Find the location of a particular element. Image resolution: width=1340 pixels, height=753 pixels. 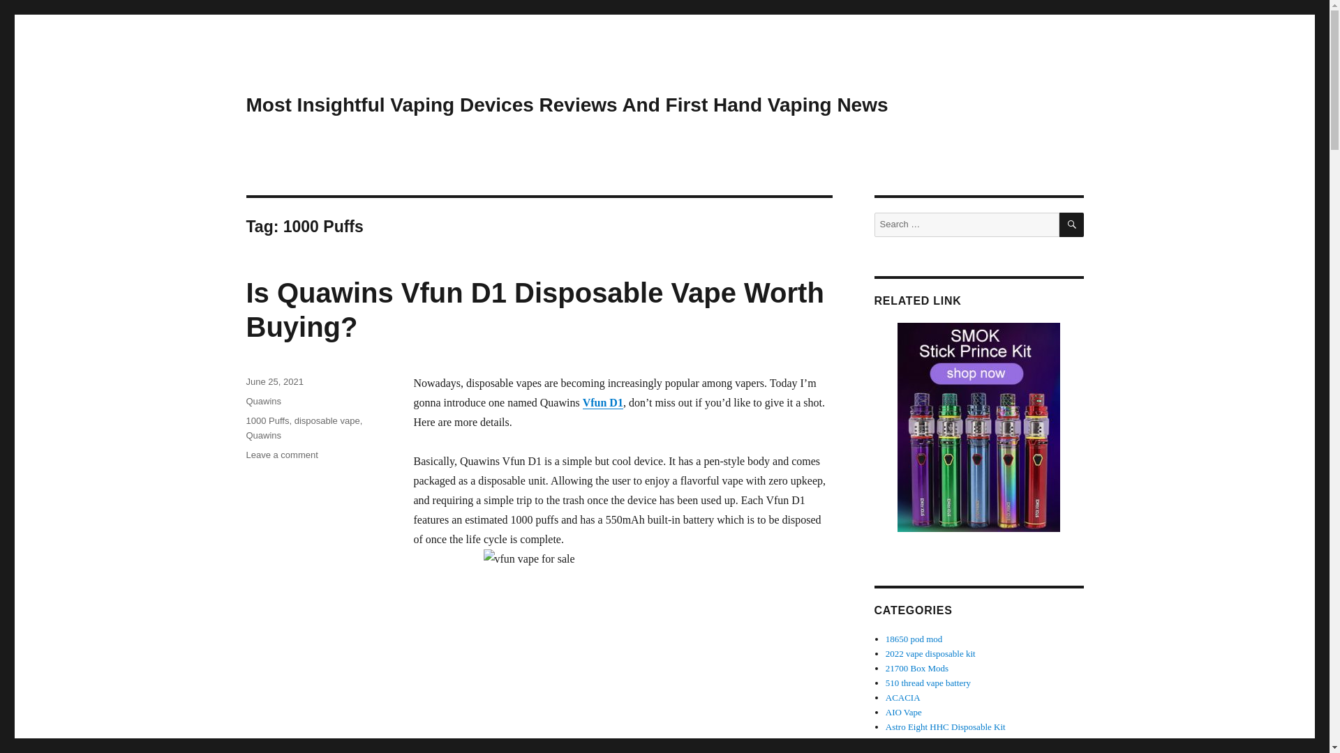

AIO Vape is located at coordinates (903, 713).